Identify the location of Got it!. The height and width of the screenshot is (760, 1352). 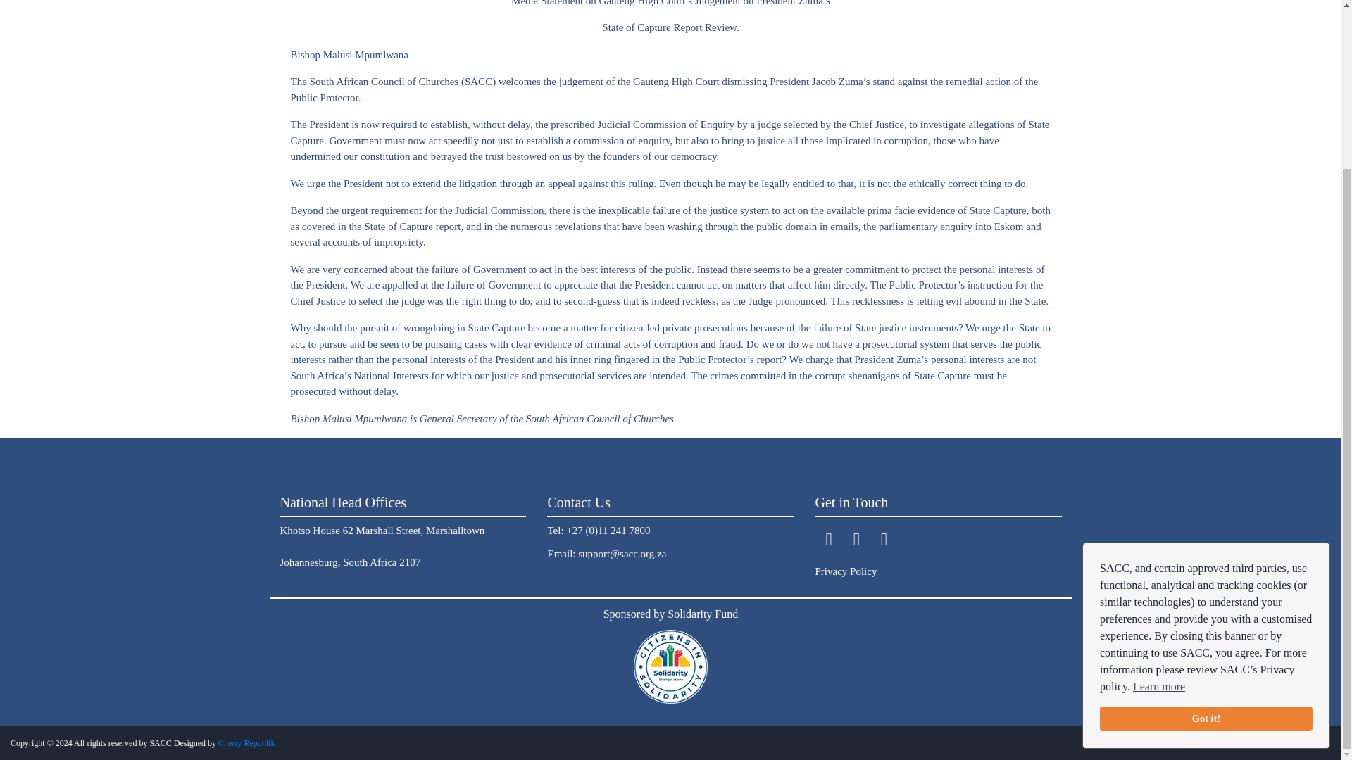
(1206, 512).